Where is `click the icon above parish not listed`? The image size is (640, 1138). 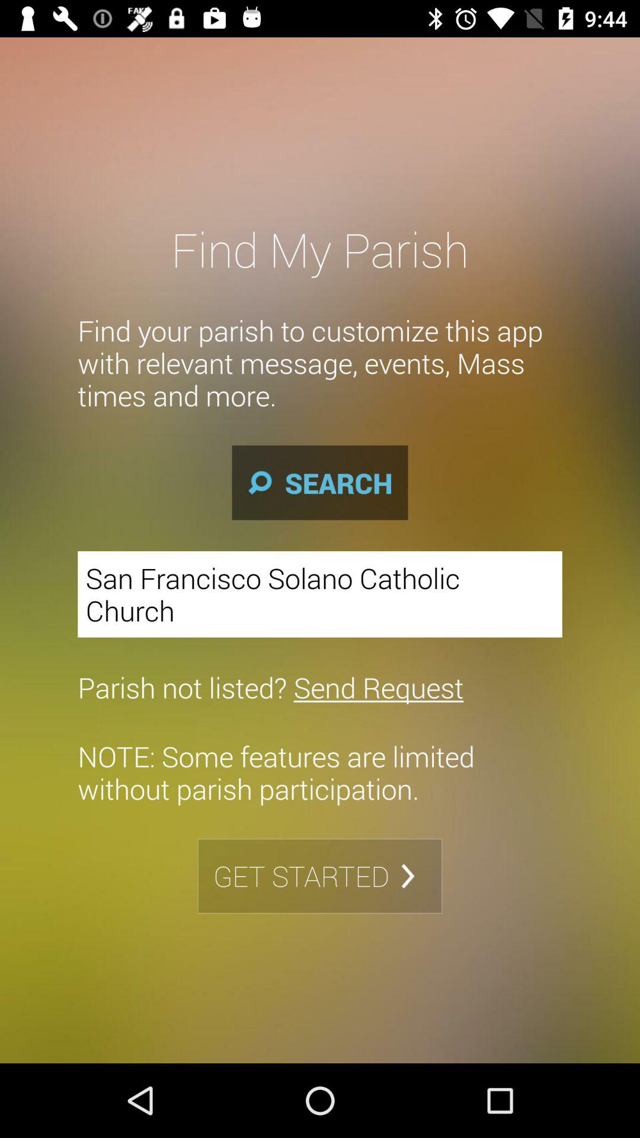 click the icon above parish not listed is located at coordinates (320, 594).